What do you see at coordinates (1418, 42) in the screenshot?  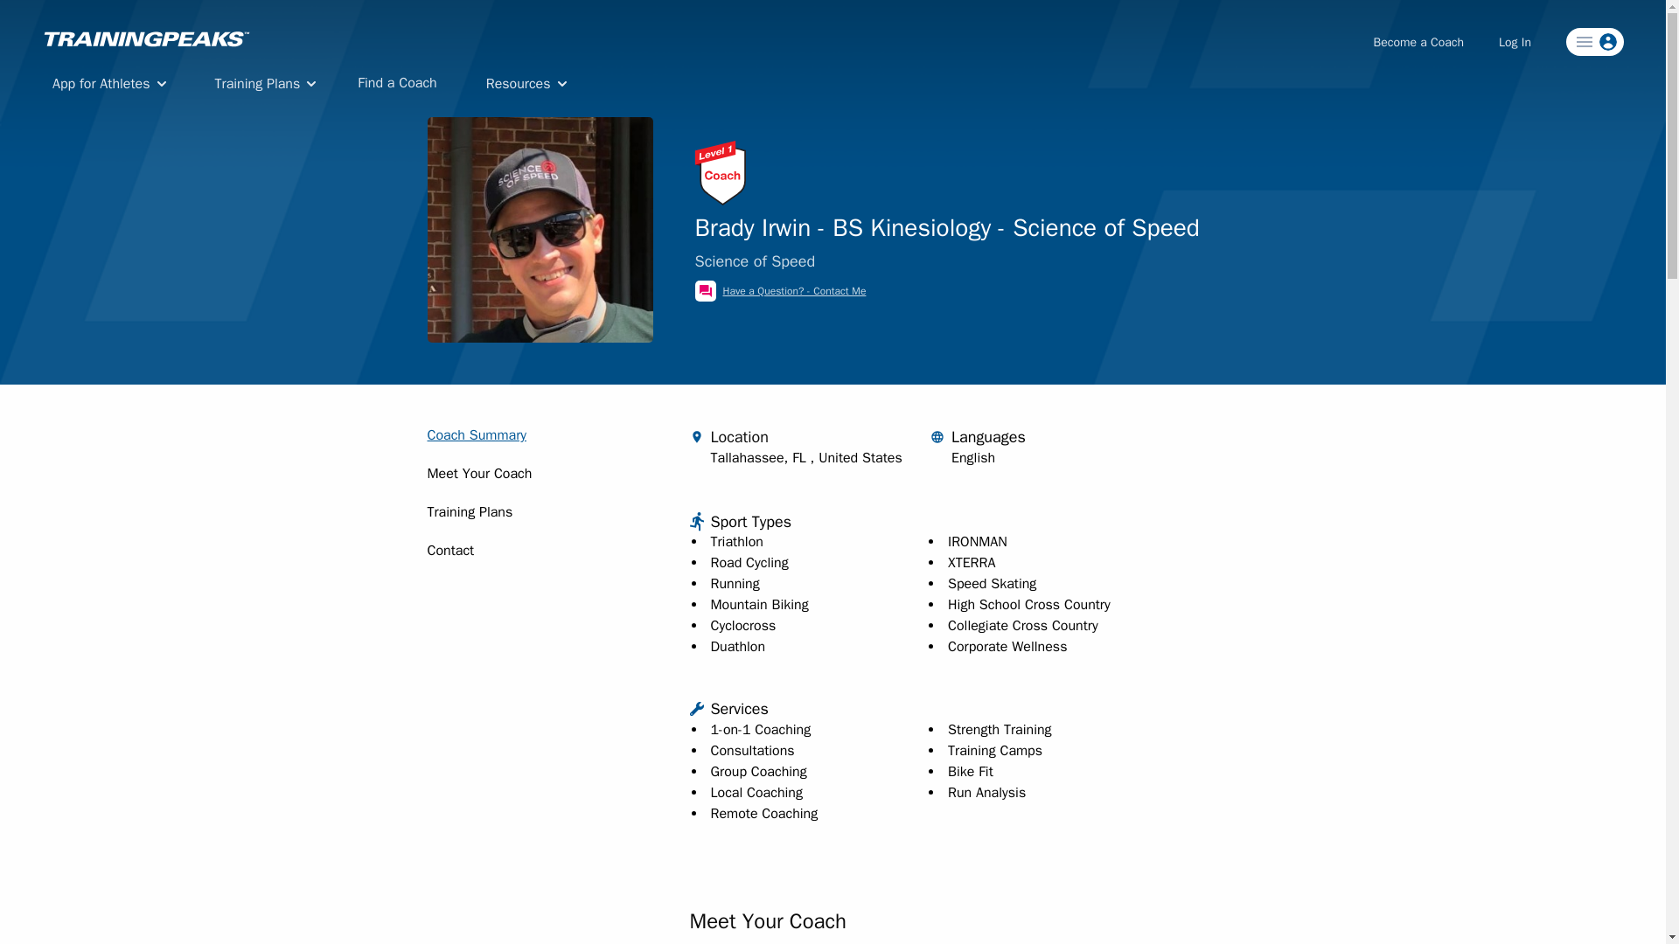 I see `Become a Coach` at bounding box center [1418, 42].